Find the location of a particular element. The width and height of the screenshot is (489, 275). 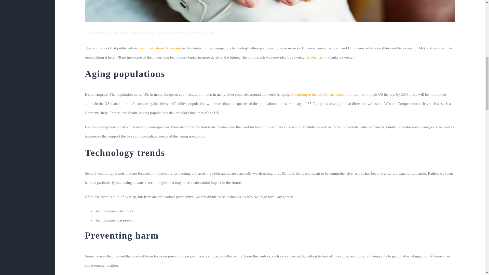

Unsplash is located at coordinates (317, 57).